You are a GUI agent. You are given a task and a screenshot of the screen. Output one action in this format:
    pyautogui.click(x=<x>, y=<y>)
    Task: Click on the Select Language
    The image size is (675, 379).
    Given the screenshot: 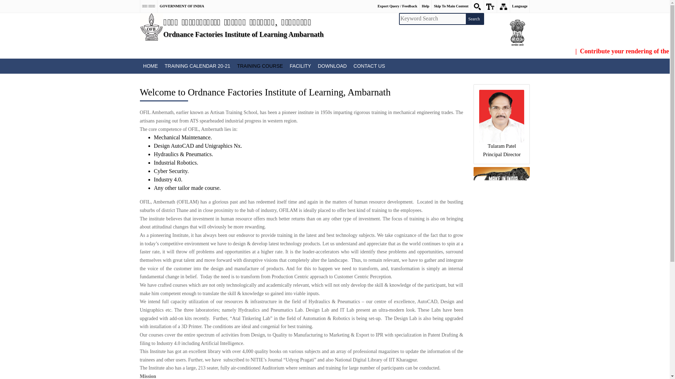 What is the action you would take?
    pyautogui.click(x=520, y=6)
    